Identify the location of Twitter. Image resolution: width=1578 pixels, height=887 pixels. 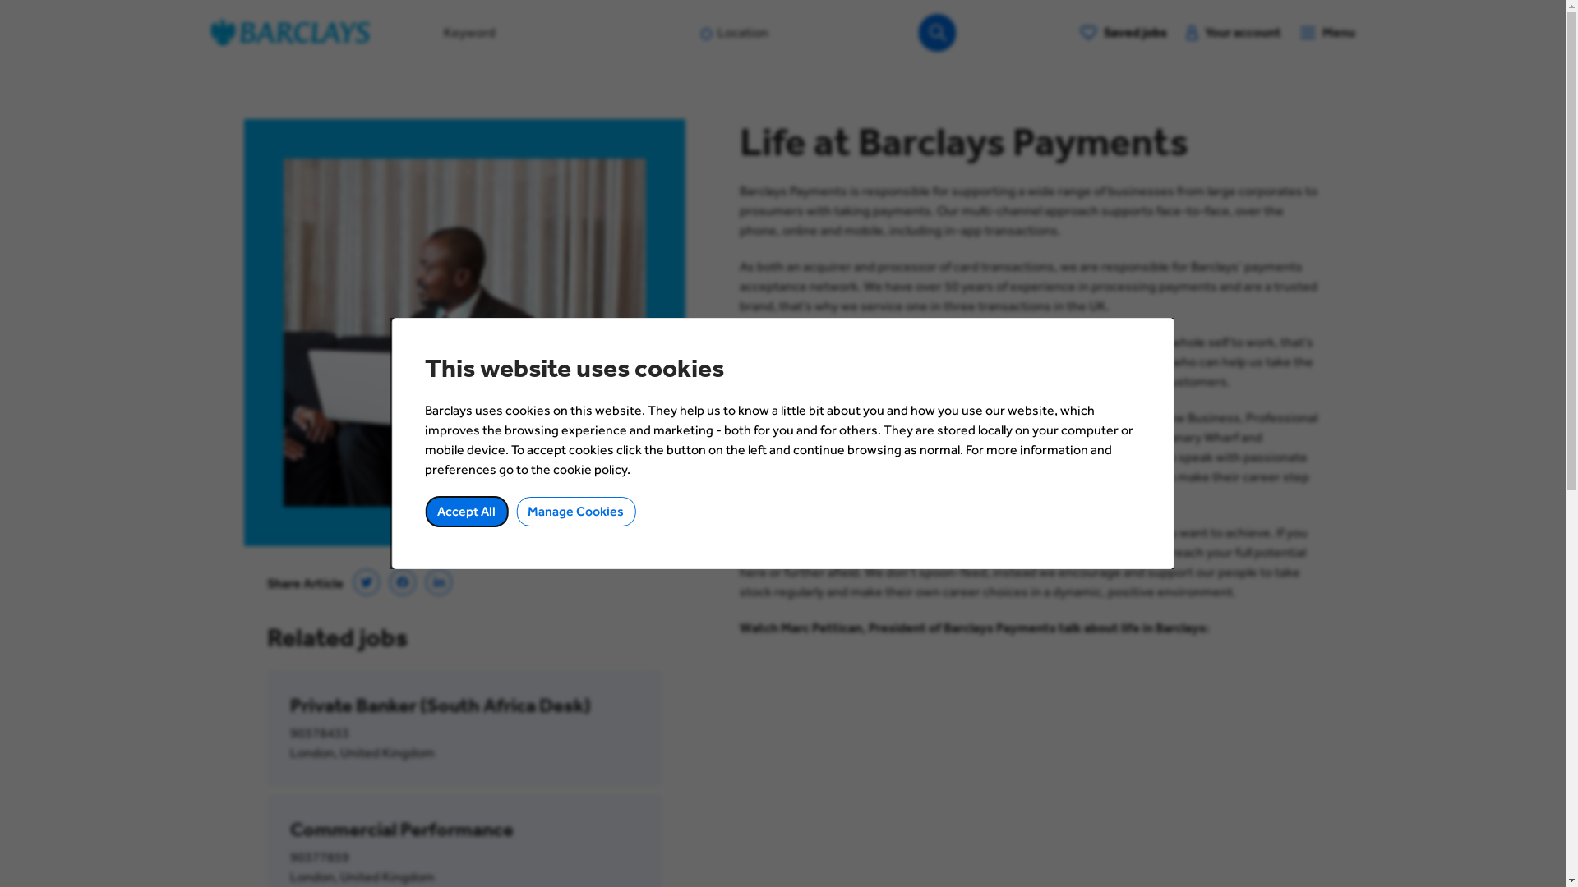
(367, 582).